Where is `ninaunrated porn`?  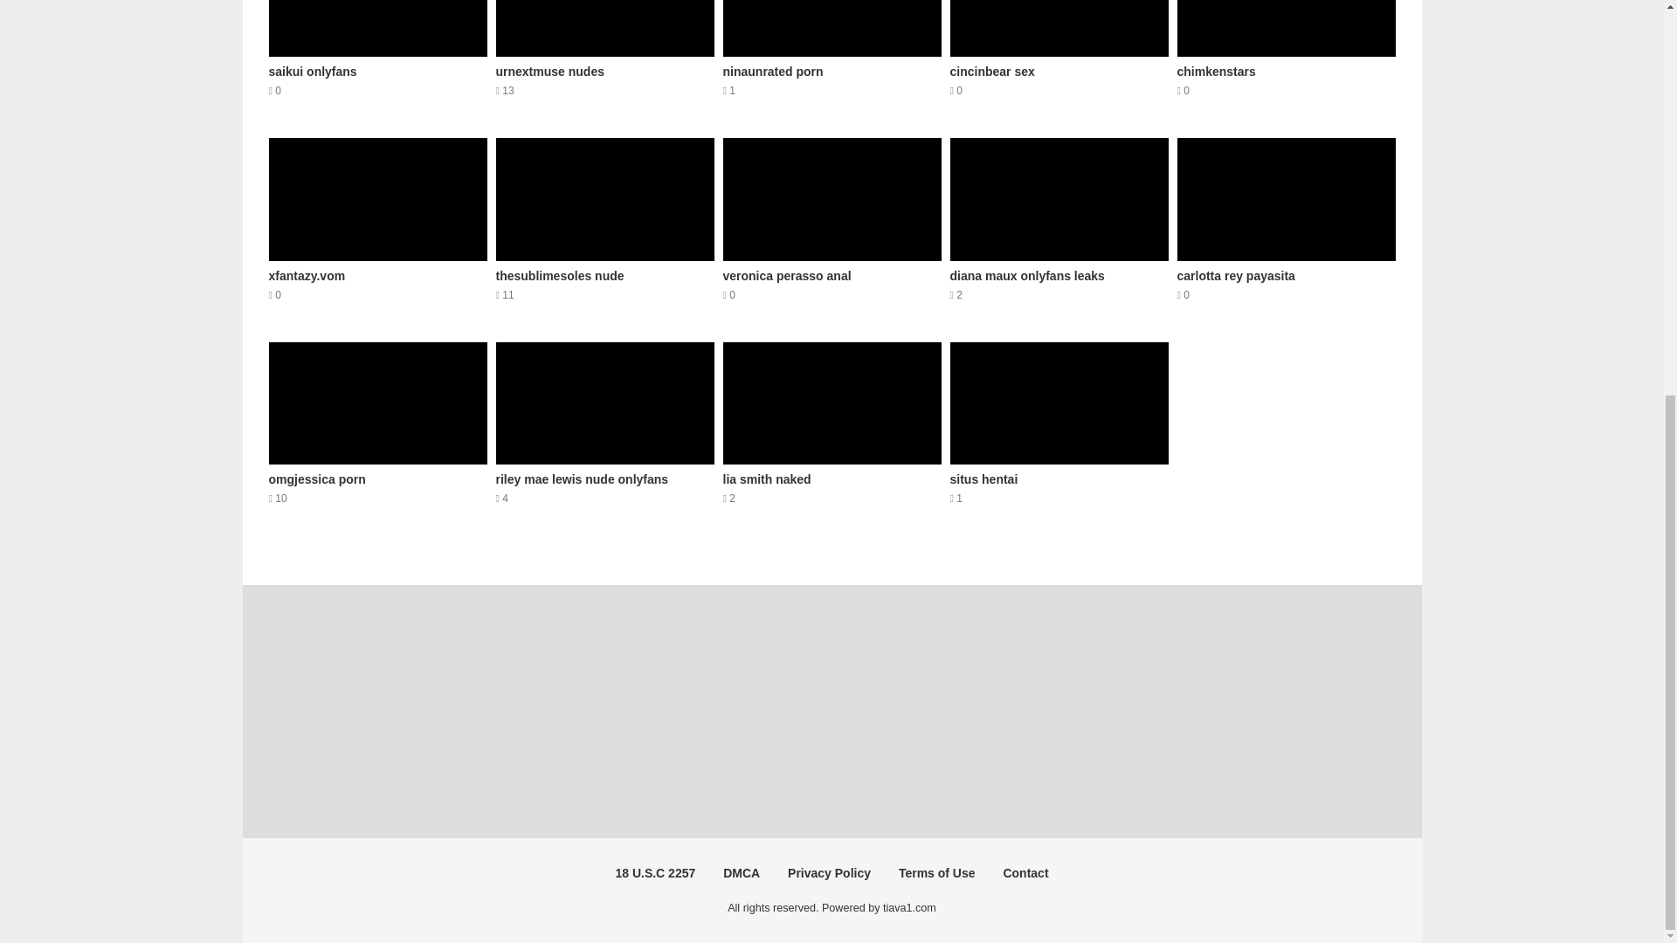 ninaunrated porn is located at coordinates (741, 873).